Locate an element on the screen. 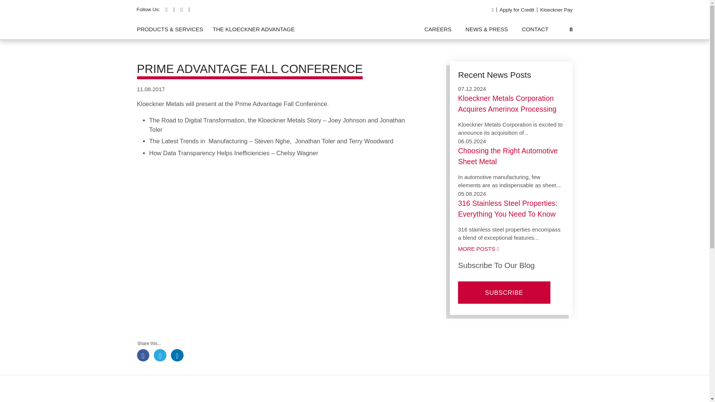 The width and height of the screenshot is (715, 402). THE KLOECKNER ADVANTAGE is located at coordinates (253, 29).